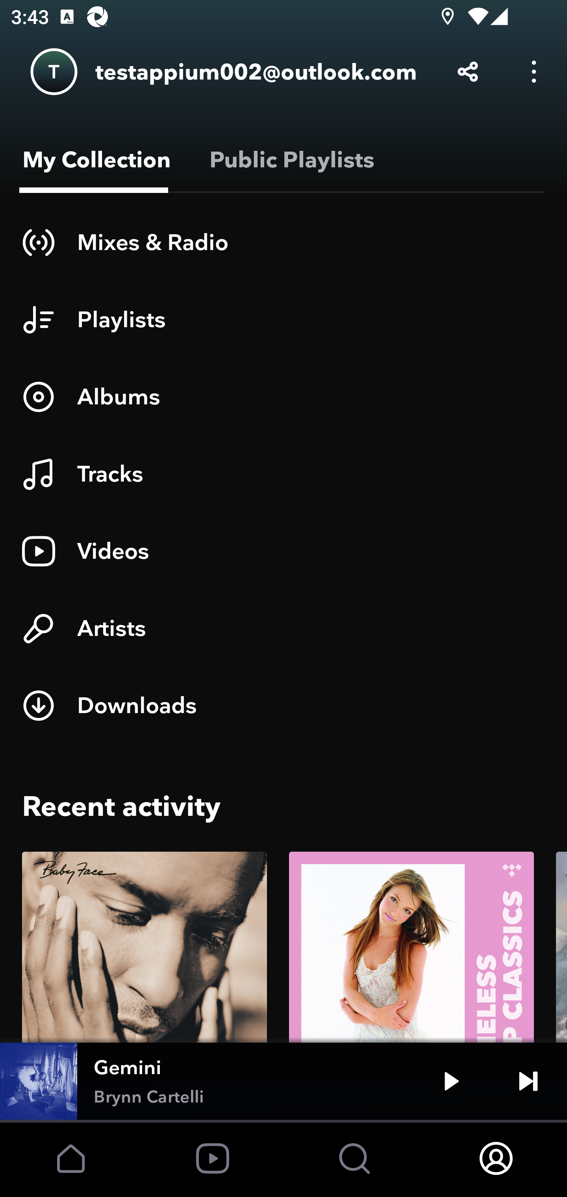 This screenshot has width=567, height=1197. What do you see at coordinates (283, 628) in the screenshot?
I see `Artists` at bounding box center [283, 628].